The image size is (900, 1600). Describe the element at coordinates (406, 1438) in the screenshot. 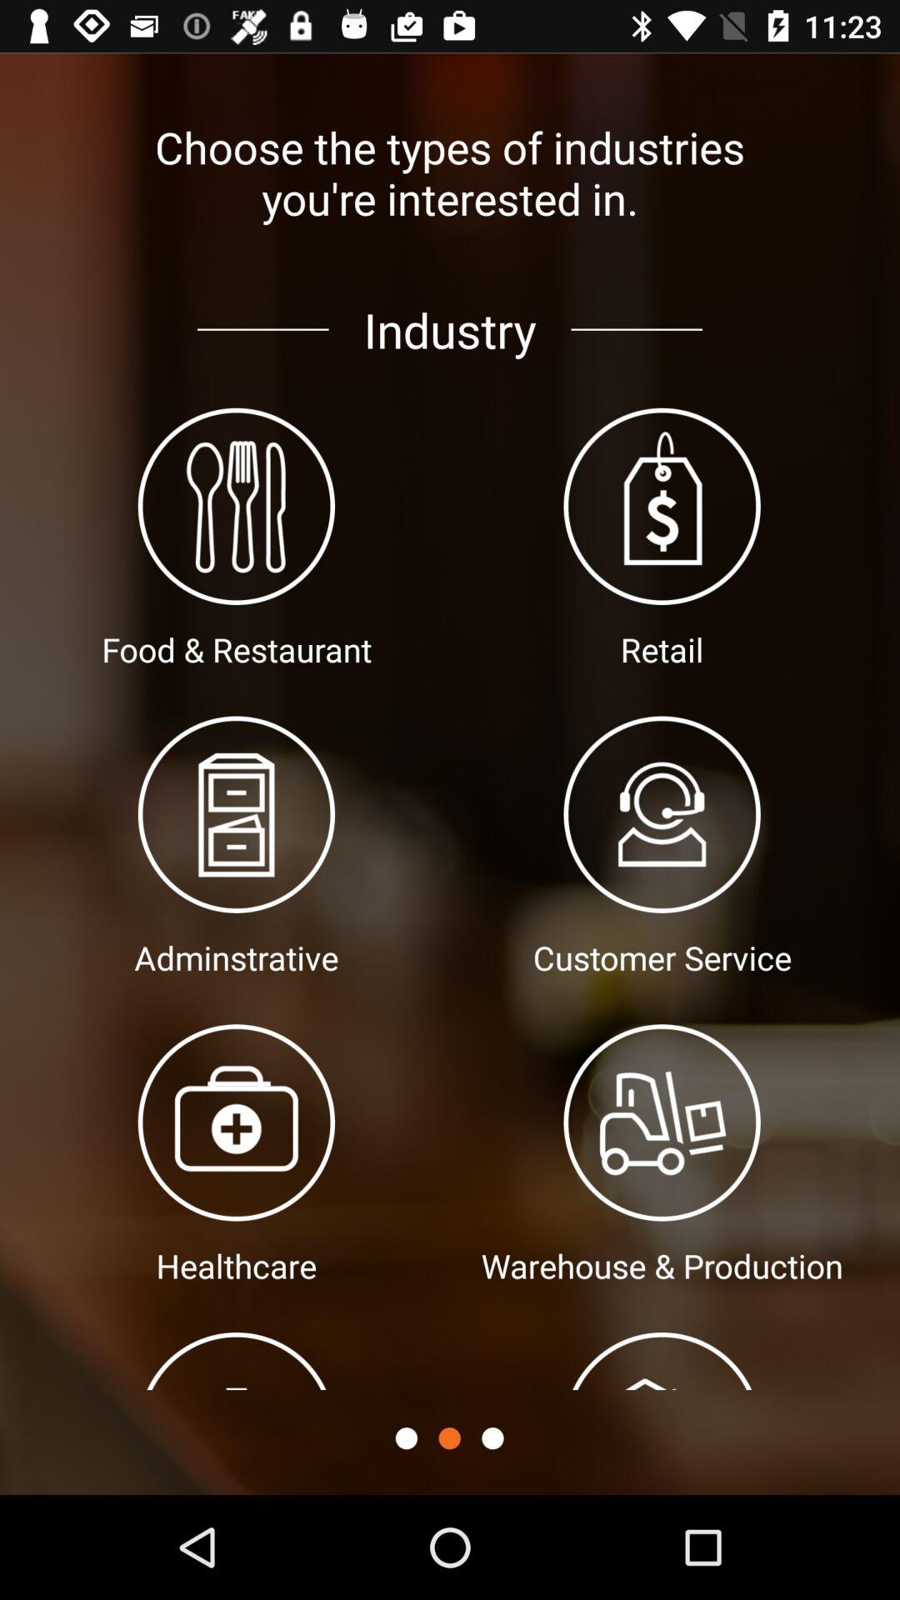

I see `turn off icon below industry item` at that location.